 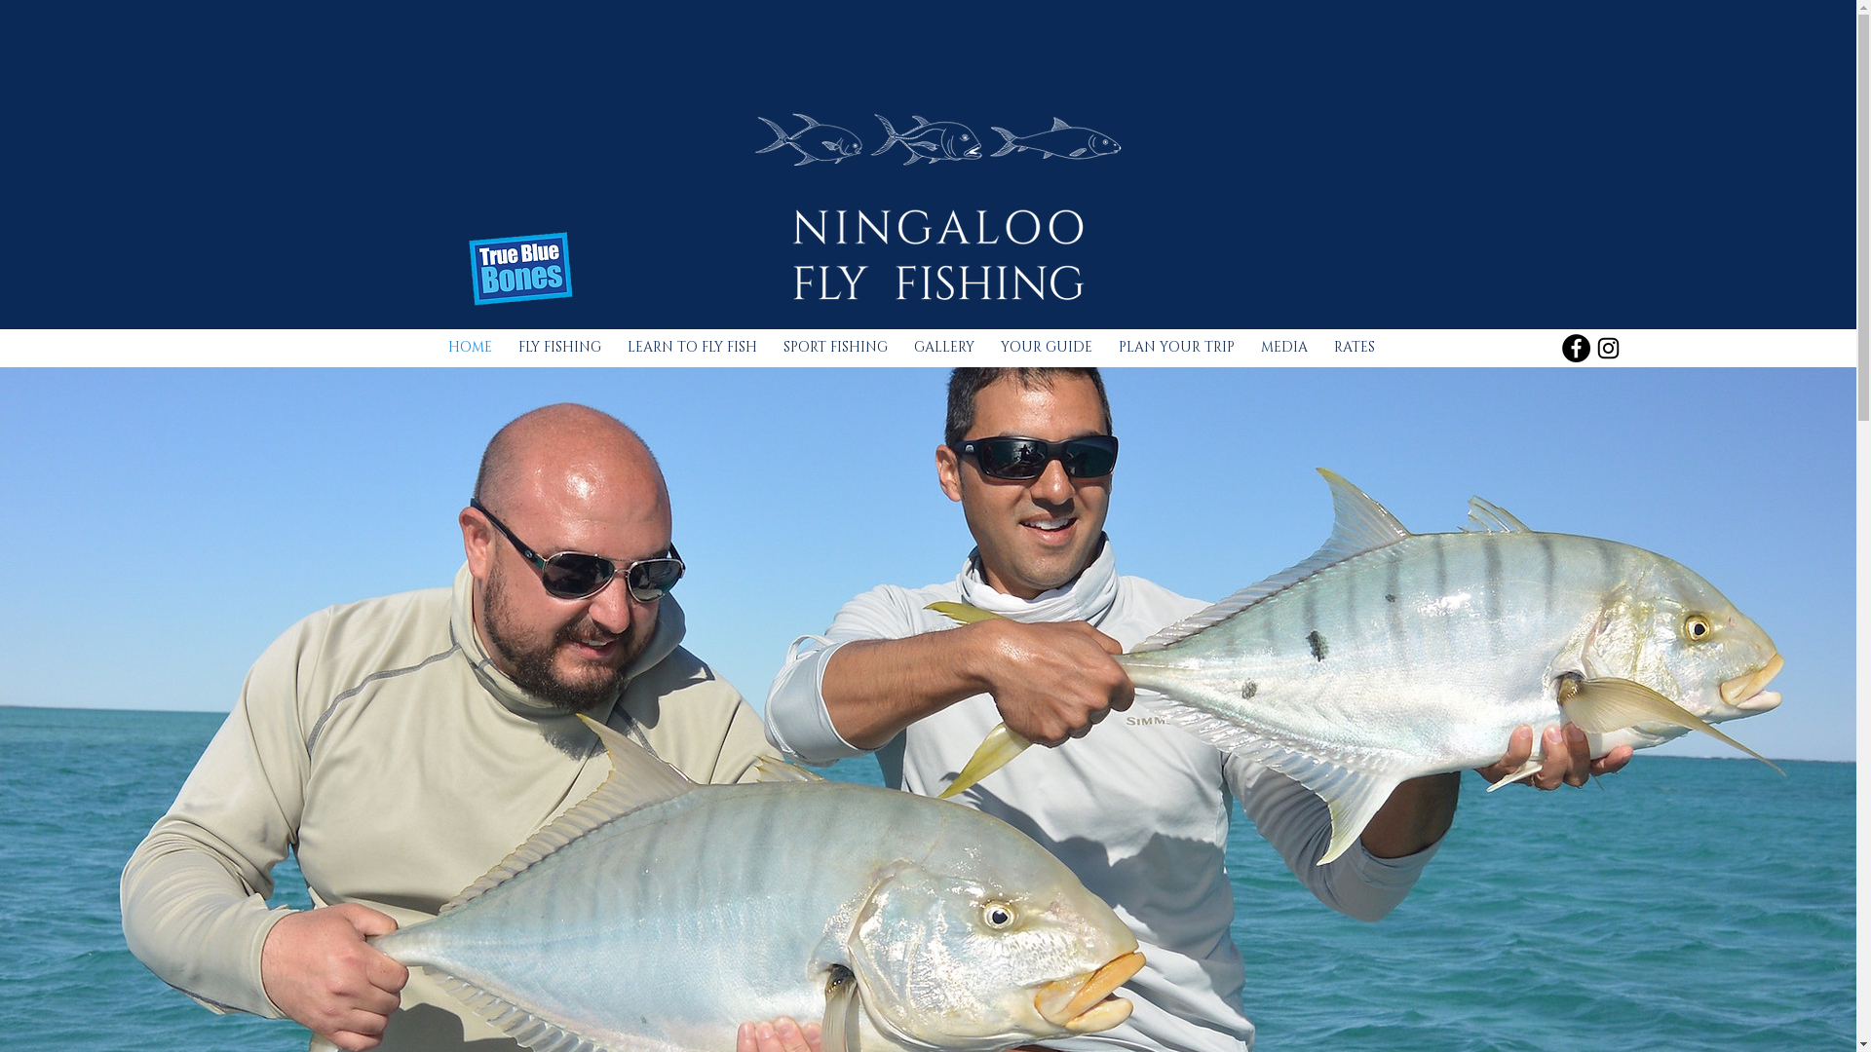 I want to click on HOME, so click(x=470, y=347).